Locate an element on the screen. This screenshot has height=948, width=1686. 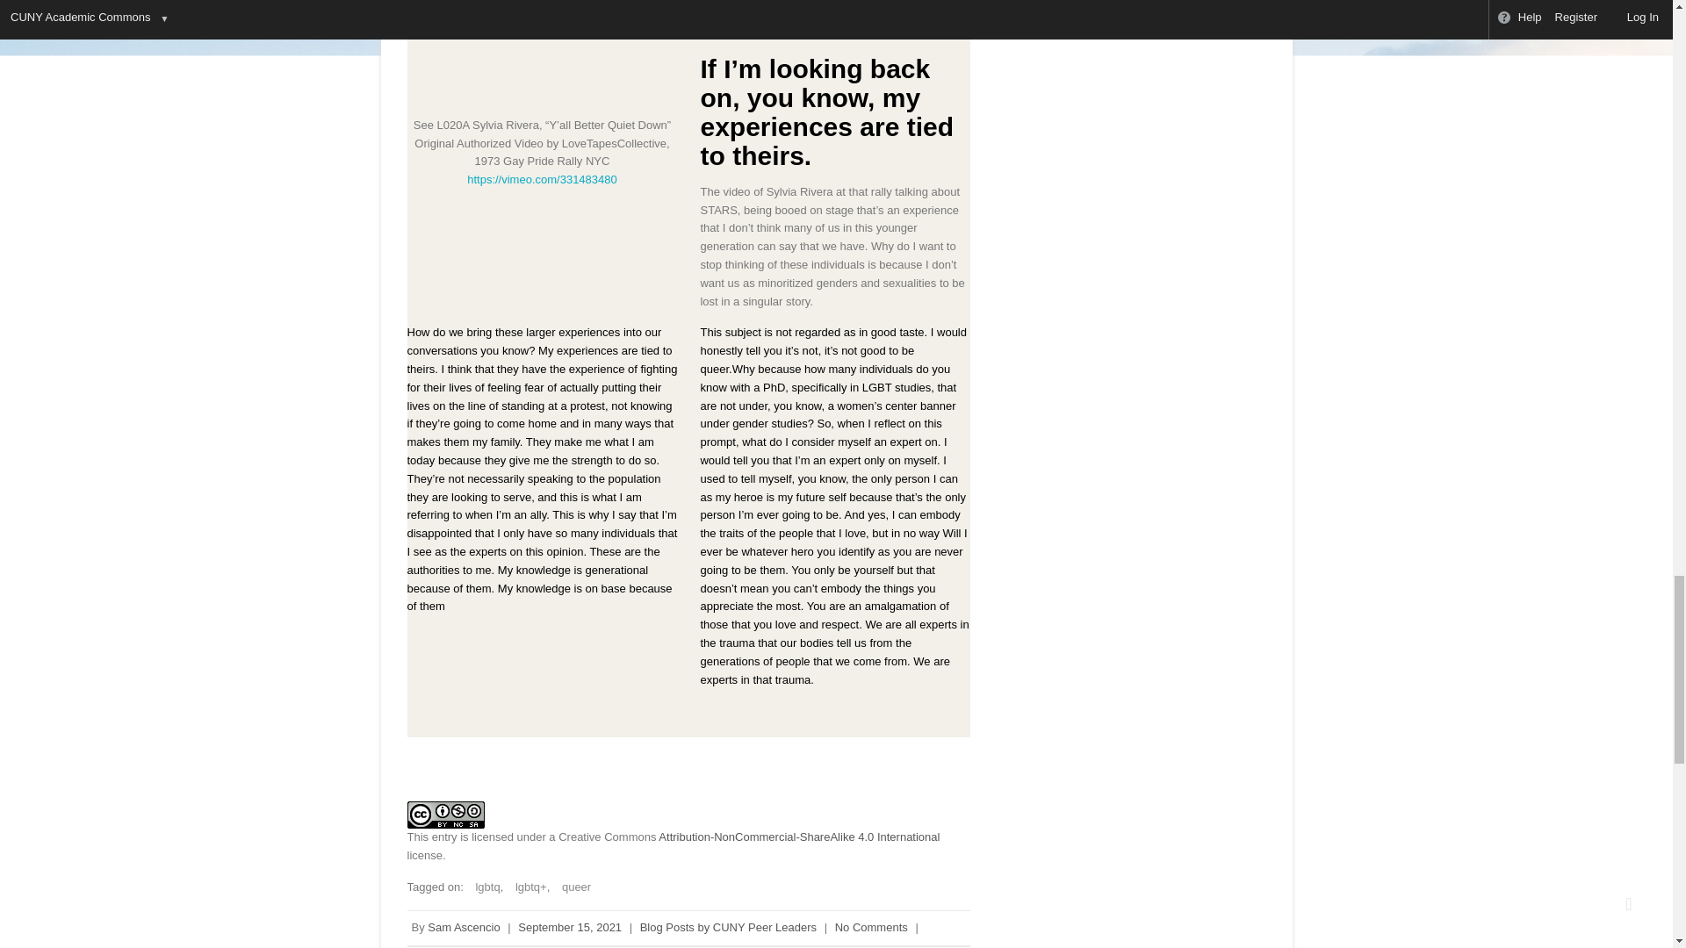
Blog Posts by CUNY Peer Leaders is located at coordinates (728, 925).